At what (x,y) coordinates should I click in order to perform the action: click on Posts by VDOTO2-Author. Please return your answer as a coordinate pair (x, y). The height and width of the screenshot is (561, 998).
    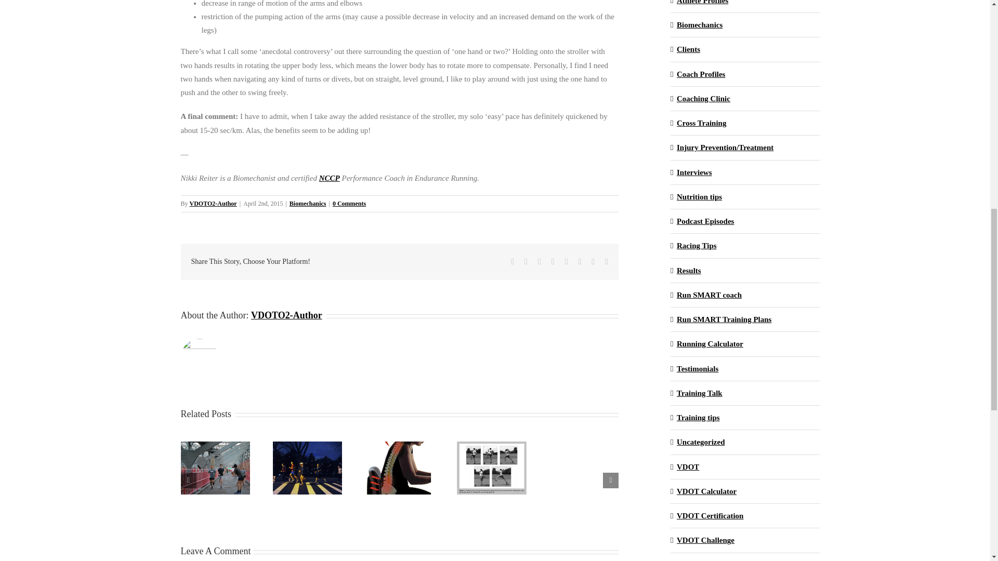
    Looking at the image, I should click on (213, 203).